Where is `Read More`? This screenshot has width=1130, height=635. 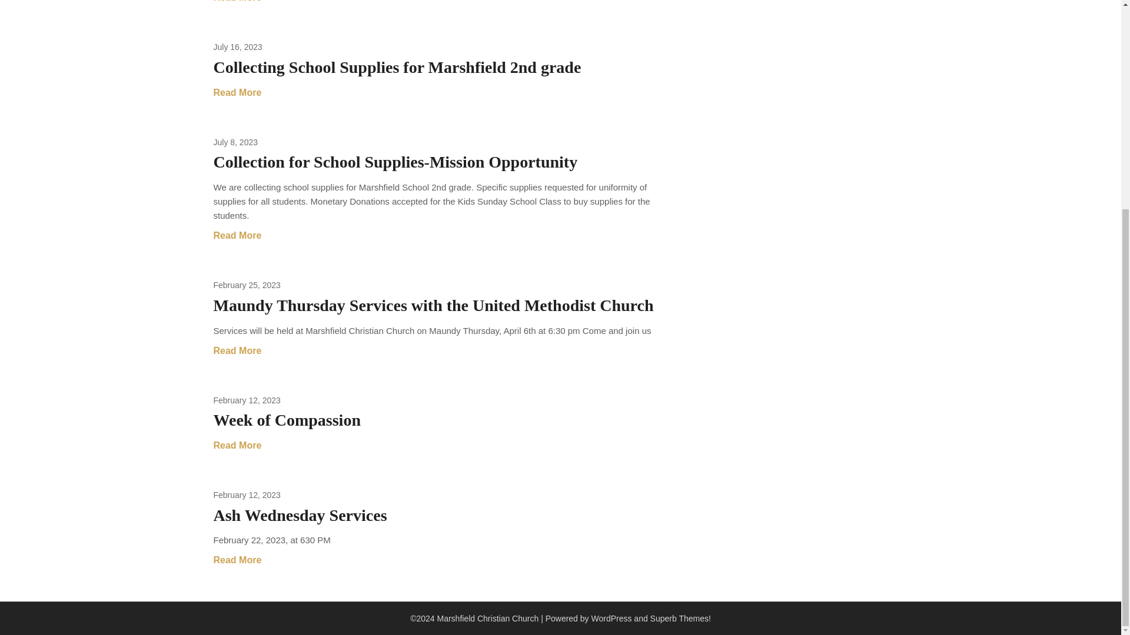 Read More is located at coordinates (237, 446).